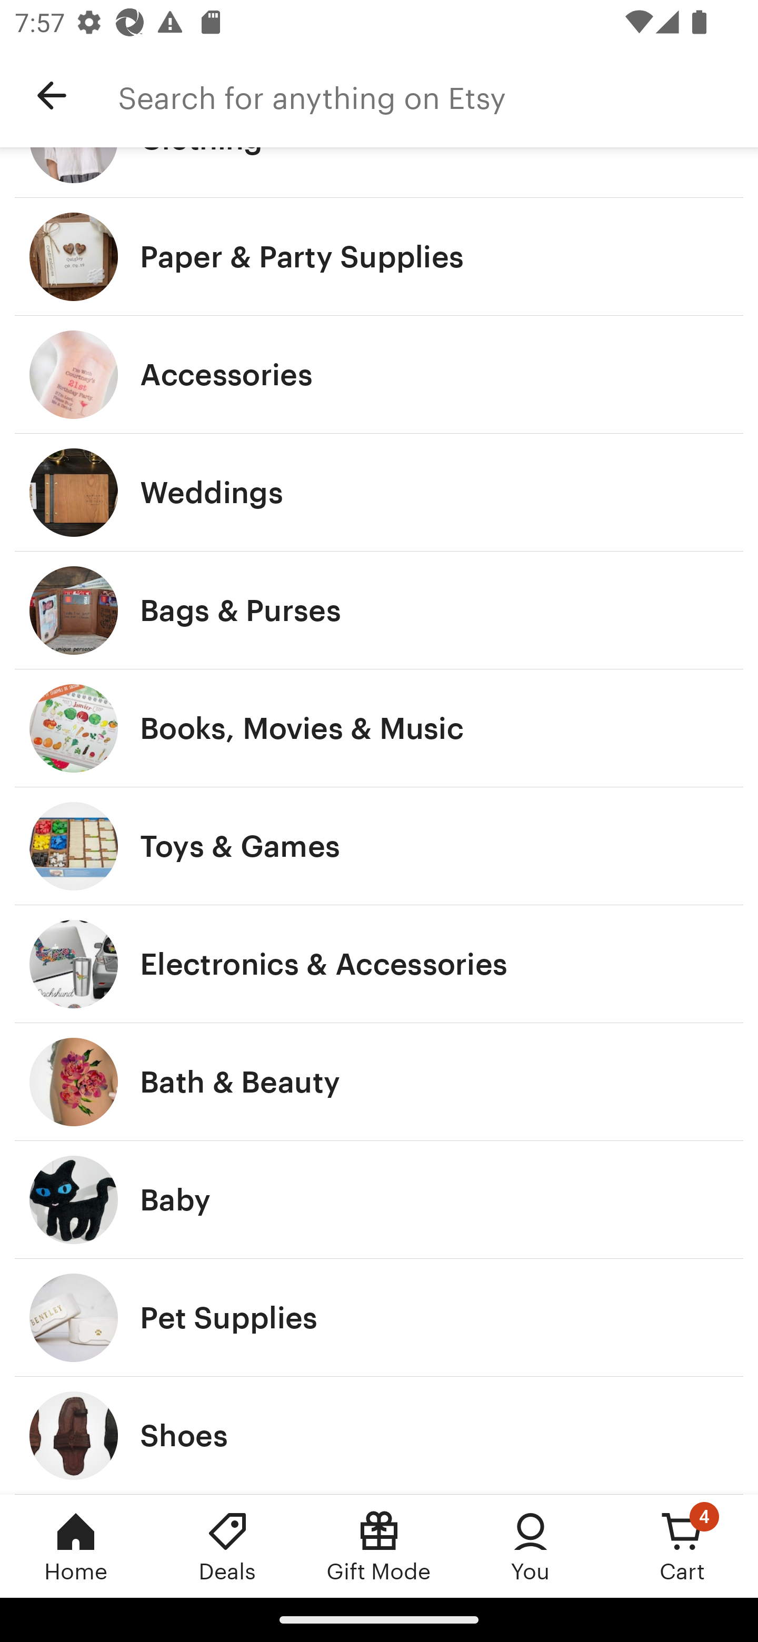 The image size is (758, 1642). Describe the element at coordinates (379, 1546) in the screenshot. I see `Gift Mode` at that location.